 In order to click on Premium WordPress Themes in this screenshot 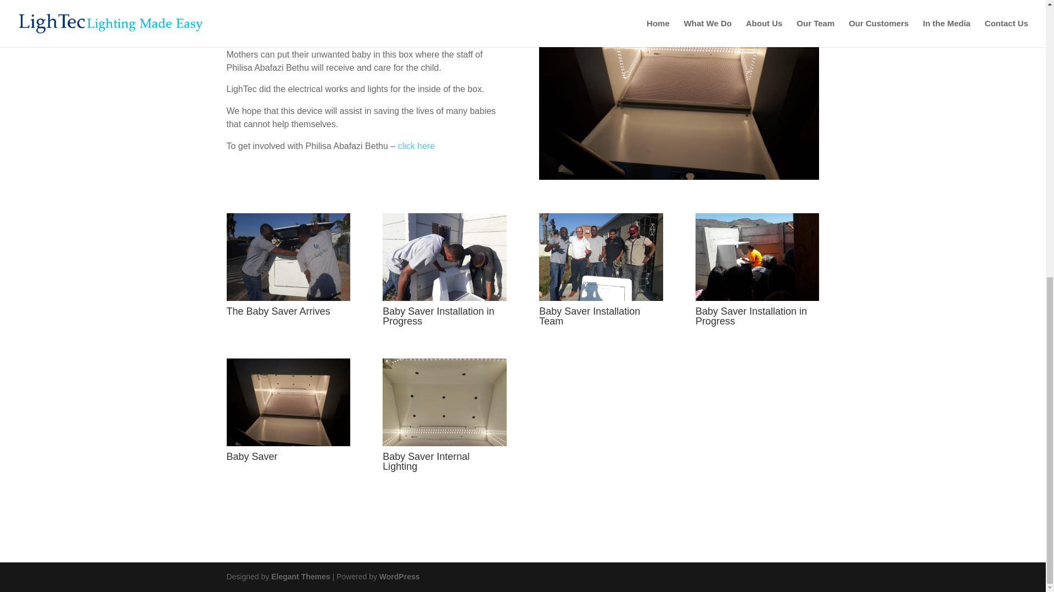, I will do `click(300, 577)`.